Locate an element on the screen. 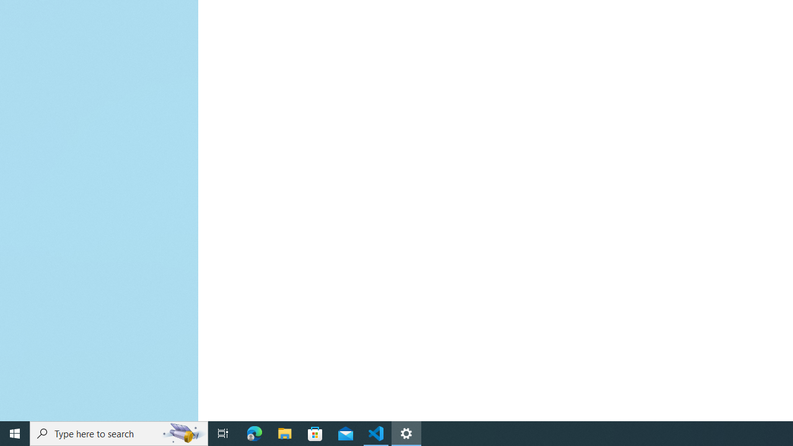 This screenshot has height=446, width=793. Start is located at coordinates (15, 434).